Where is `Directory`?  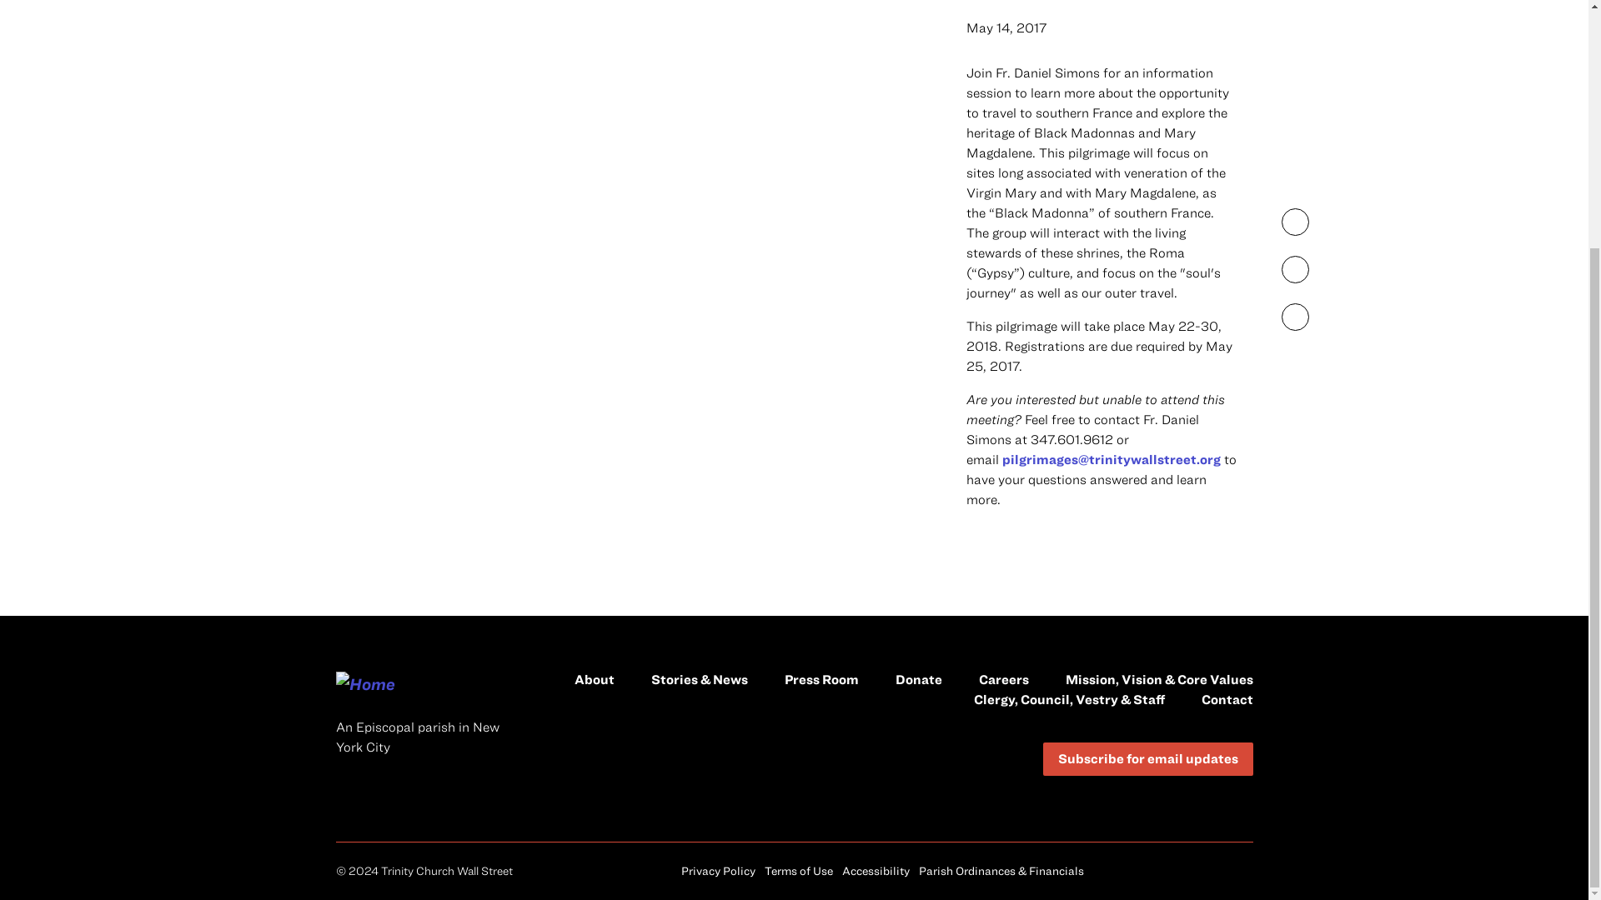 Directory is located at coordinates (1069, 698).